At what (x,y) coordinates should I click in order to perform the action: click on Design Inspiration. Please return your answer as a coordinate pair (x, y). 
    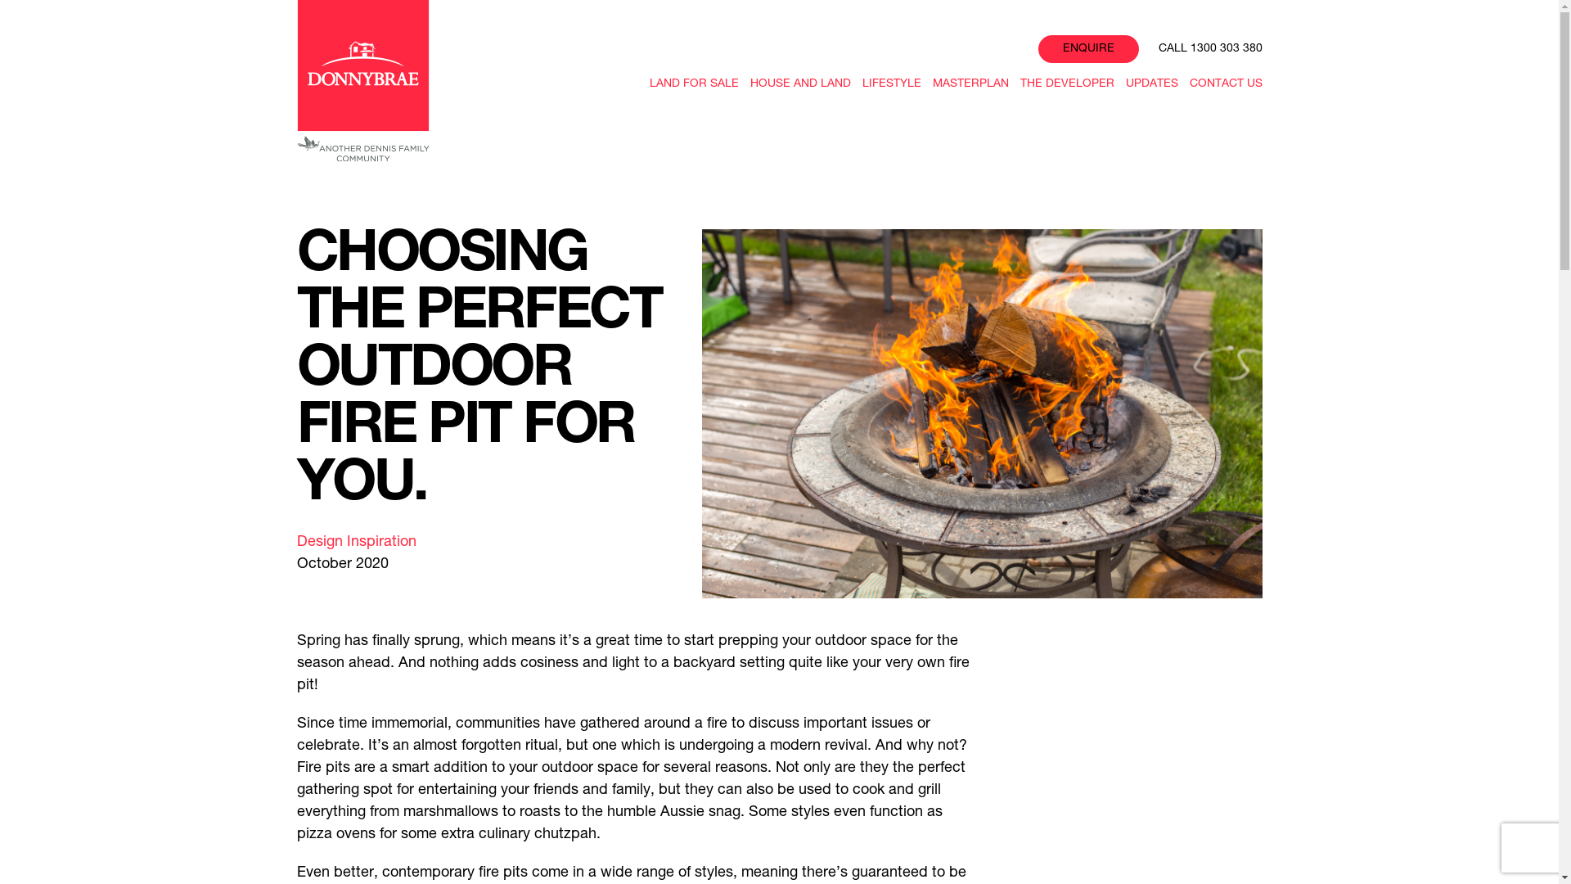
    Looking at the image, I should click on (356, 543).